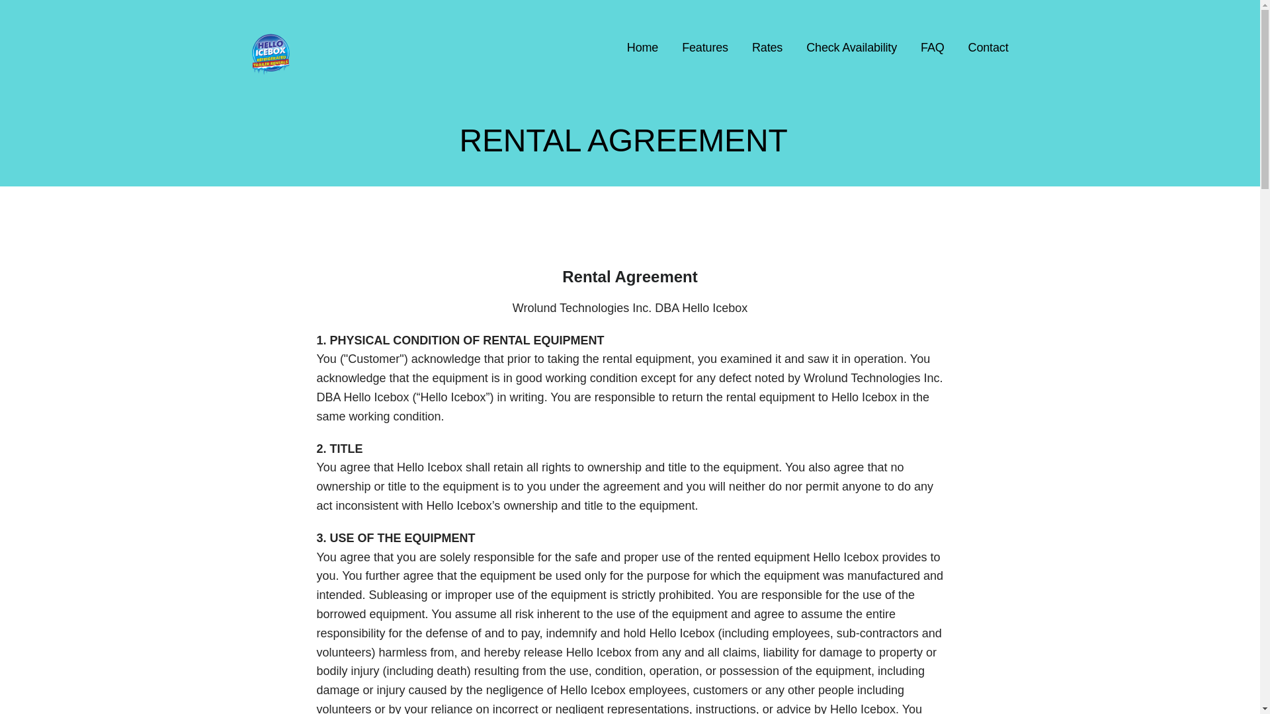 This screenshot has height=714, width=1270. I want to click on Features, so click(705, 48).